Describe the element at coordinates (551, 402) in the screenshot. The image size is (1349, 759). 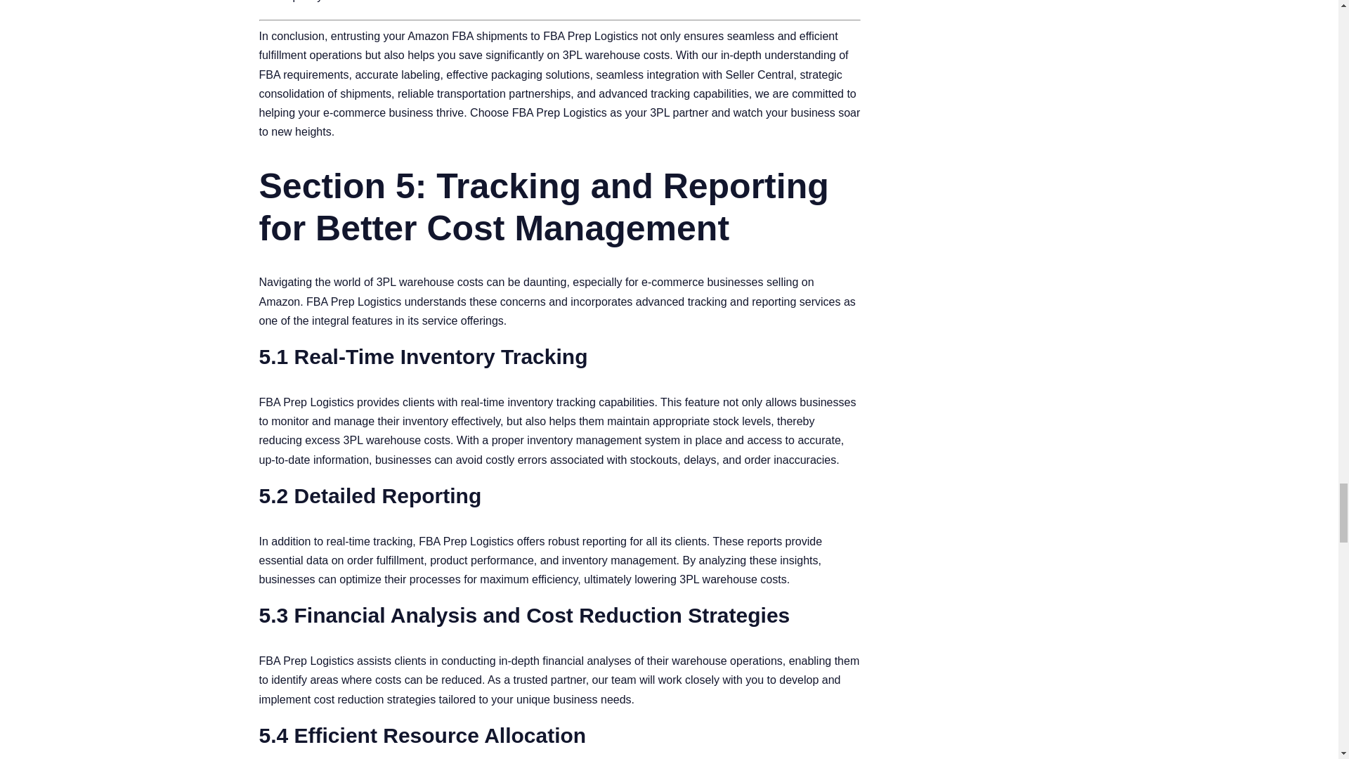
I see `inventory tracking` at that location.